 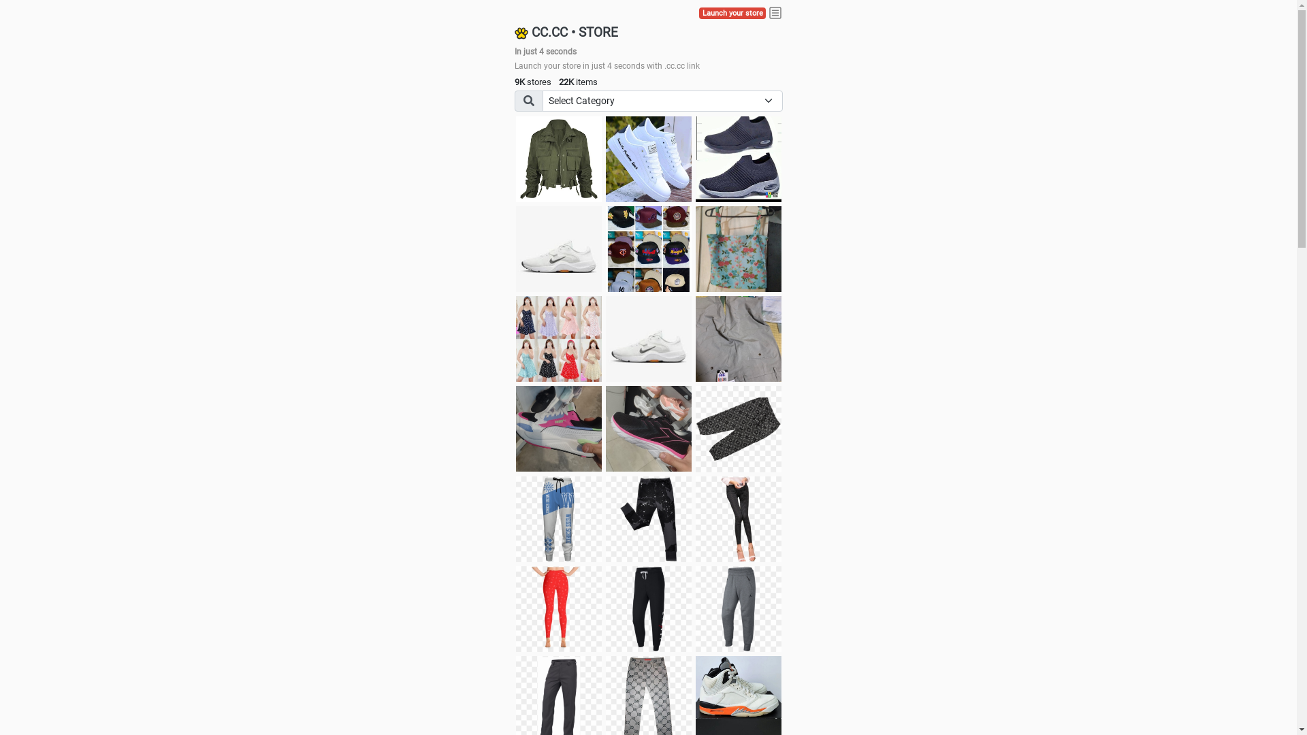 I want to click on Launch your store, so click(x=732, y=14).